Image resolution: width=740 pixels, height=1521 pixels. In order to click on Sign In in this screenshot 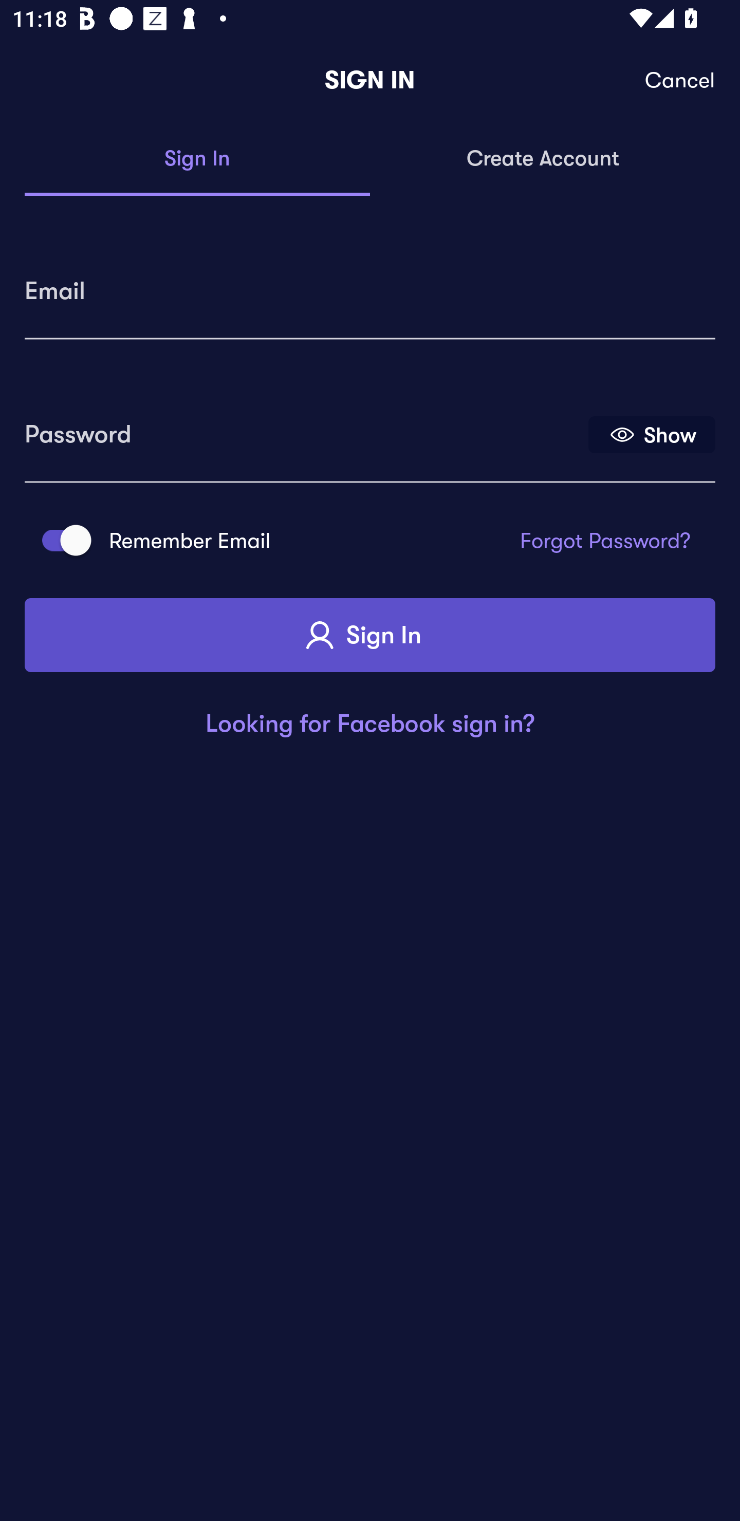, I will do `click(370, 635)`.